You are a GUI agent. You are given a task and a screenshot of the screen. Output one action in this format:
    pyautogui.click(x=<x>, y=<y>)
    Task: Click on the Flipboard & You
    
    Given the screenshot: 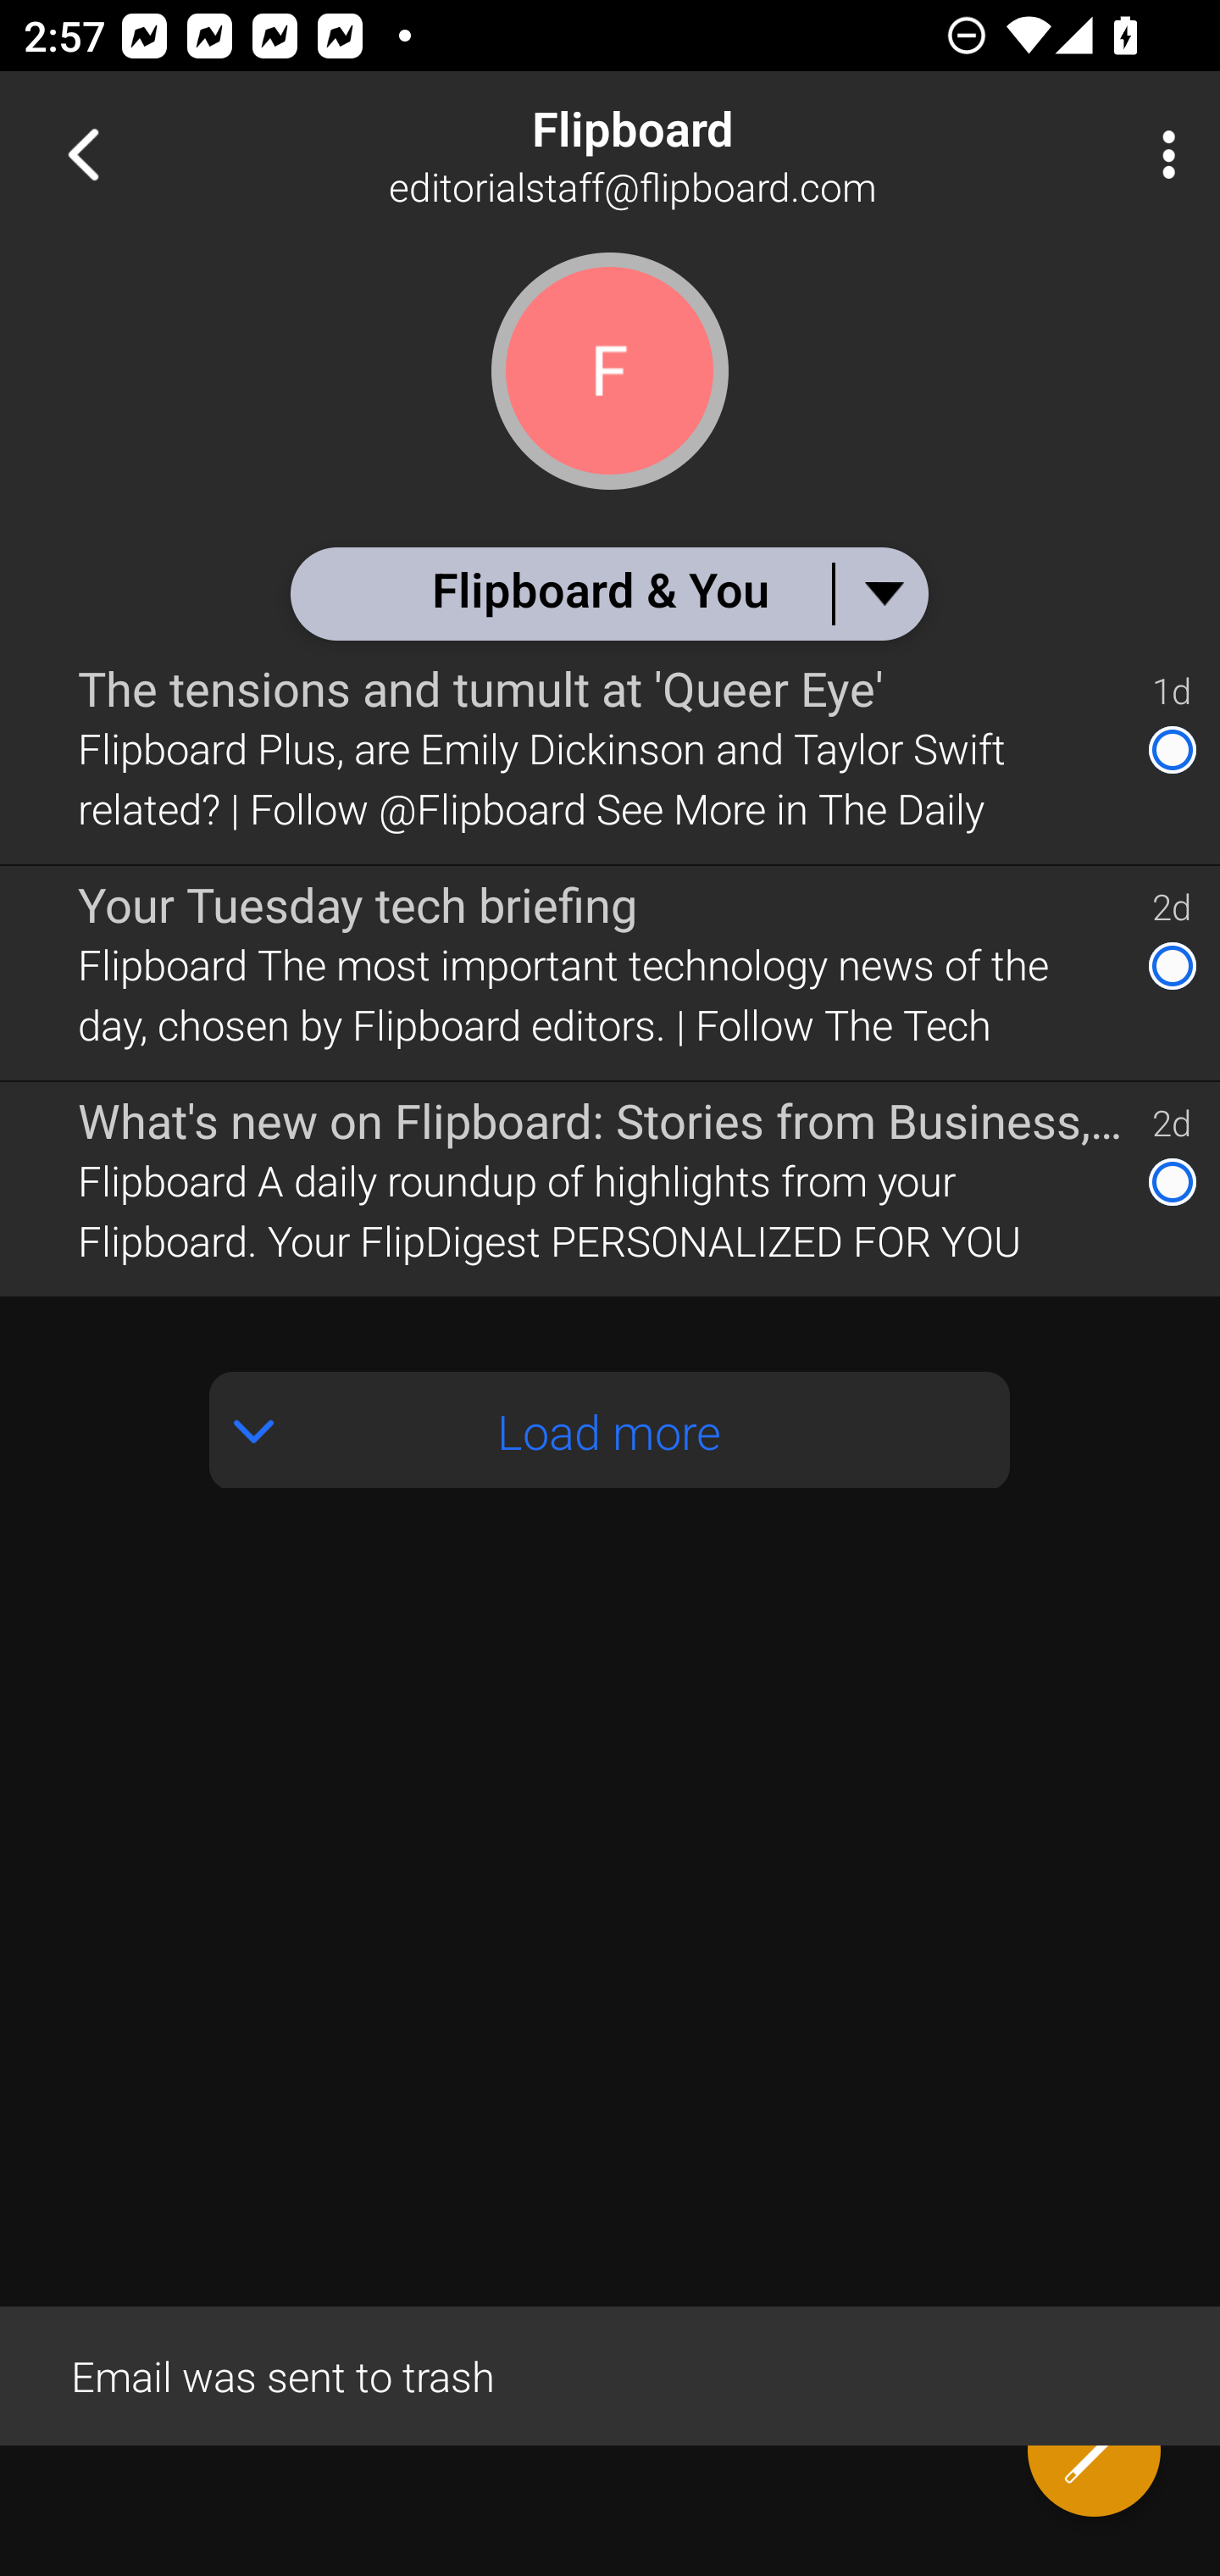 What is the action you would take?
    pyautogui.click(x=608, y=593)
    